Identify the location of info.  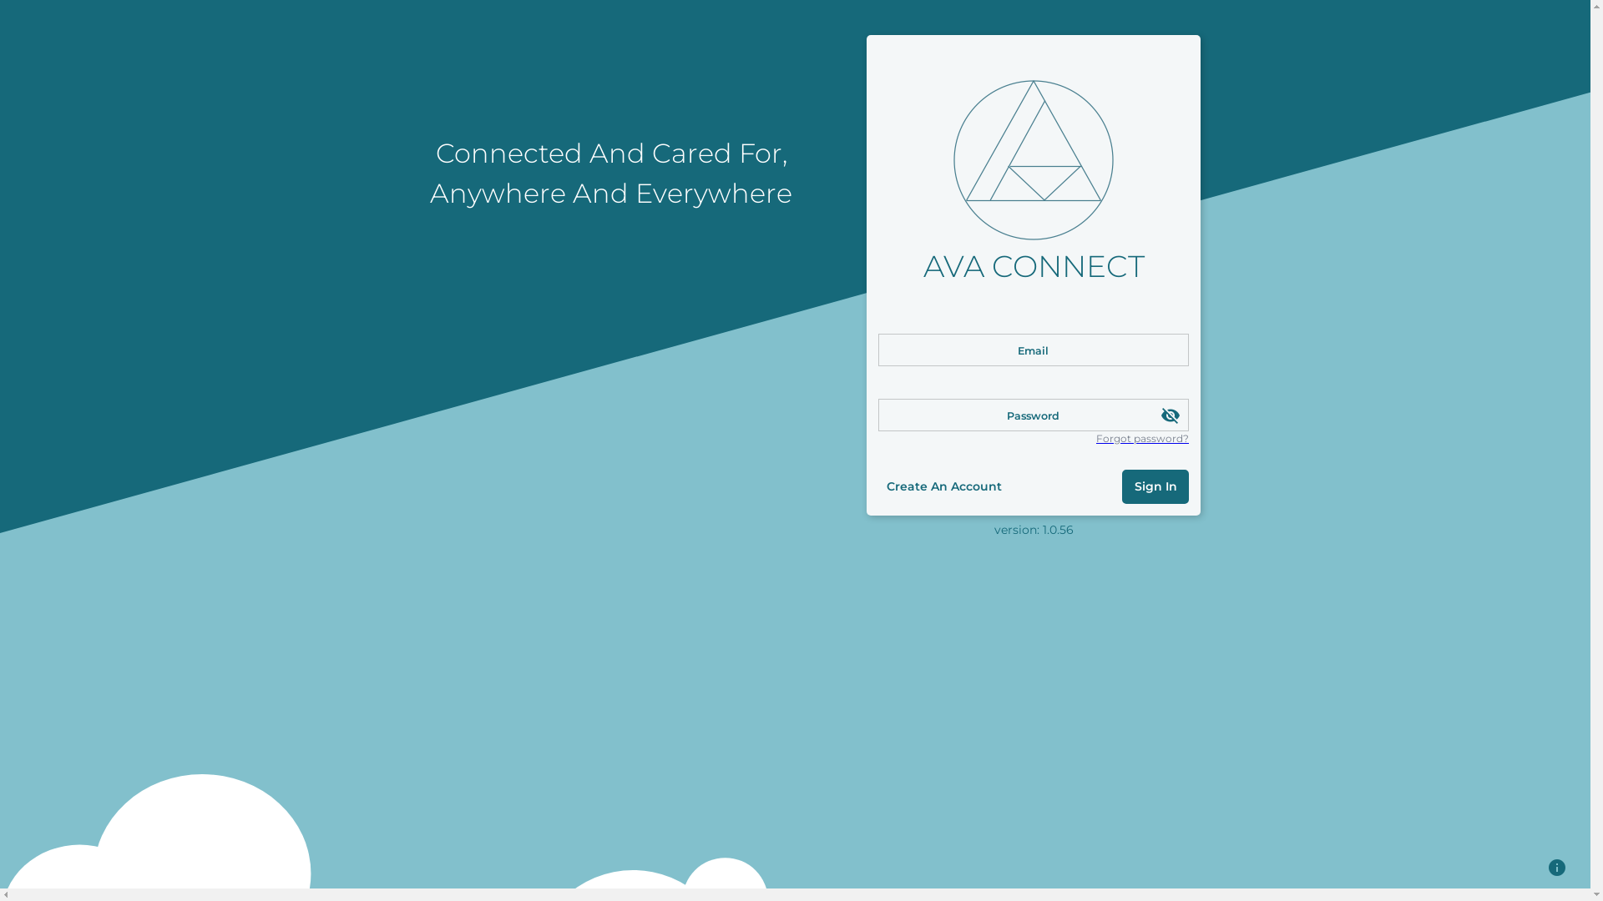
(1557, 868).